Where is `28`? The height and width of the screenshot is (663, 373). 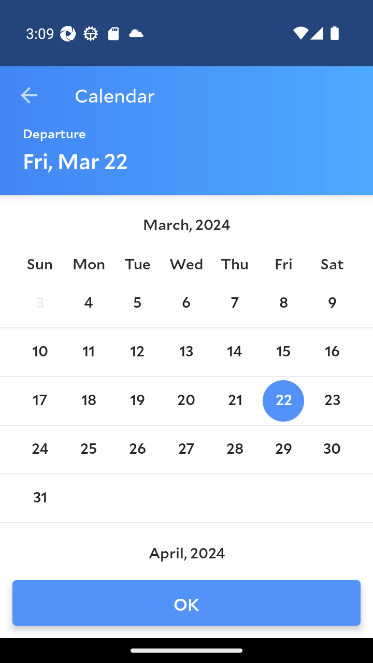
28 is located at coordinates (235, 450).